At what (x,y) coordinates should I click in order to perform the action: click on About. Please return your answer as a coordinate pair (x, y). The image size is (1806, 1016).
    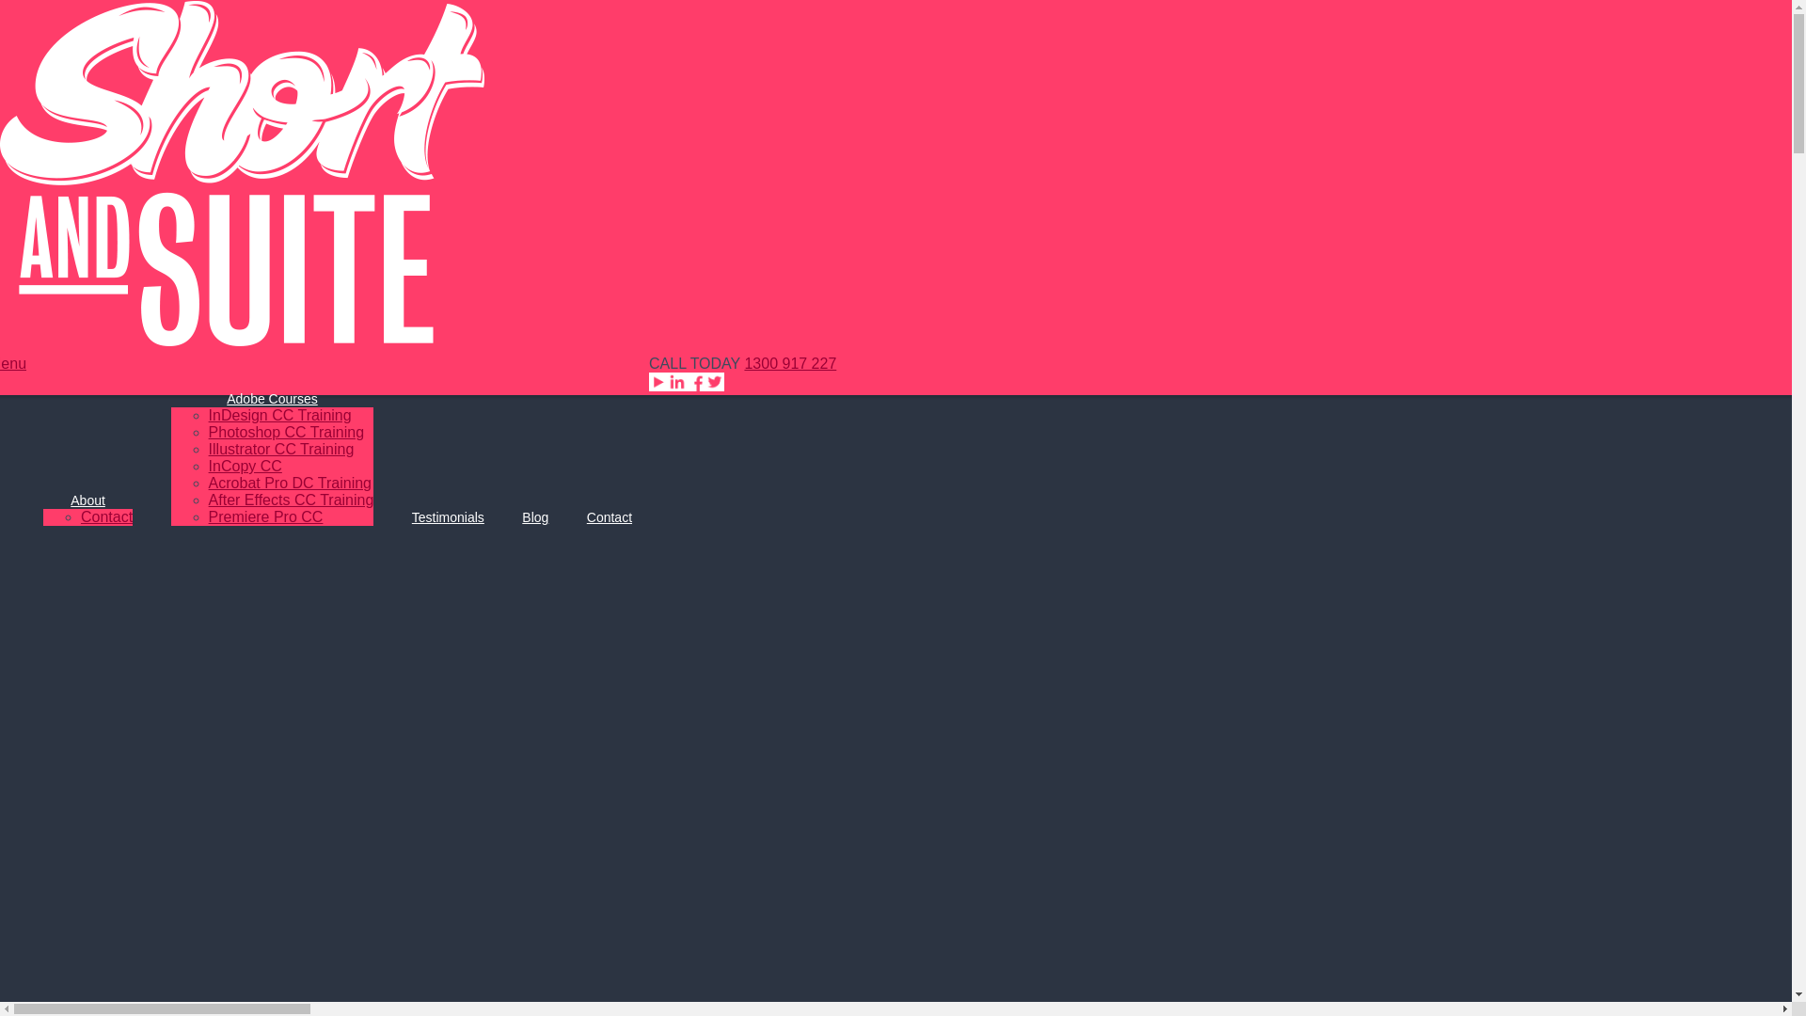
    Looking at the image, I should click on (88, 500).